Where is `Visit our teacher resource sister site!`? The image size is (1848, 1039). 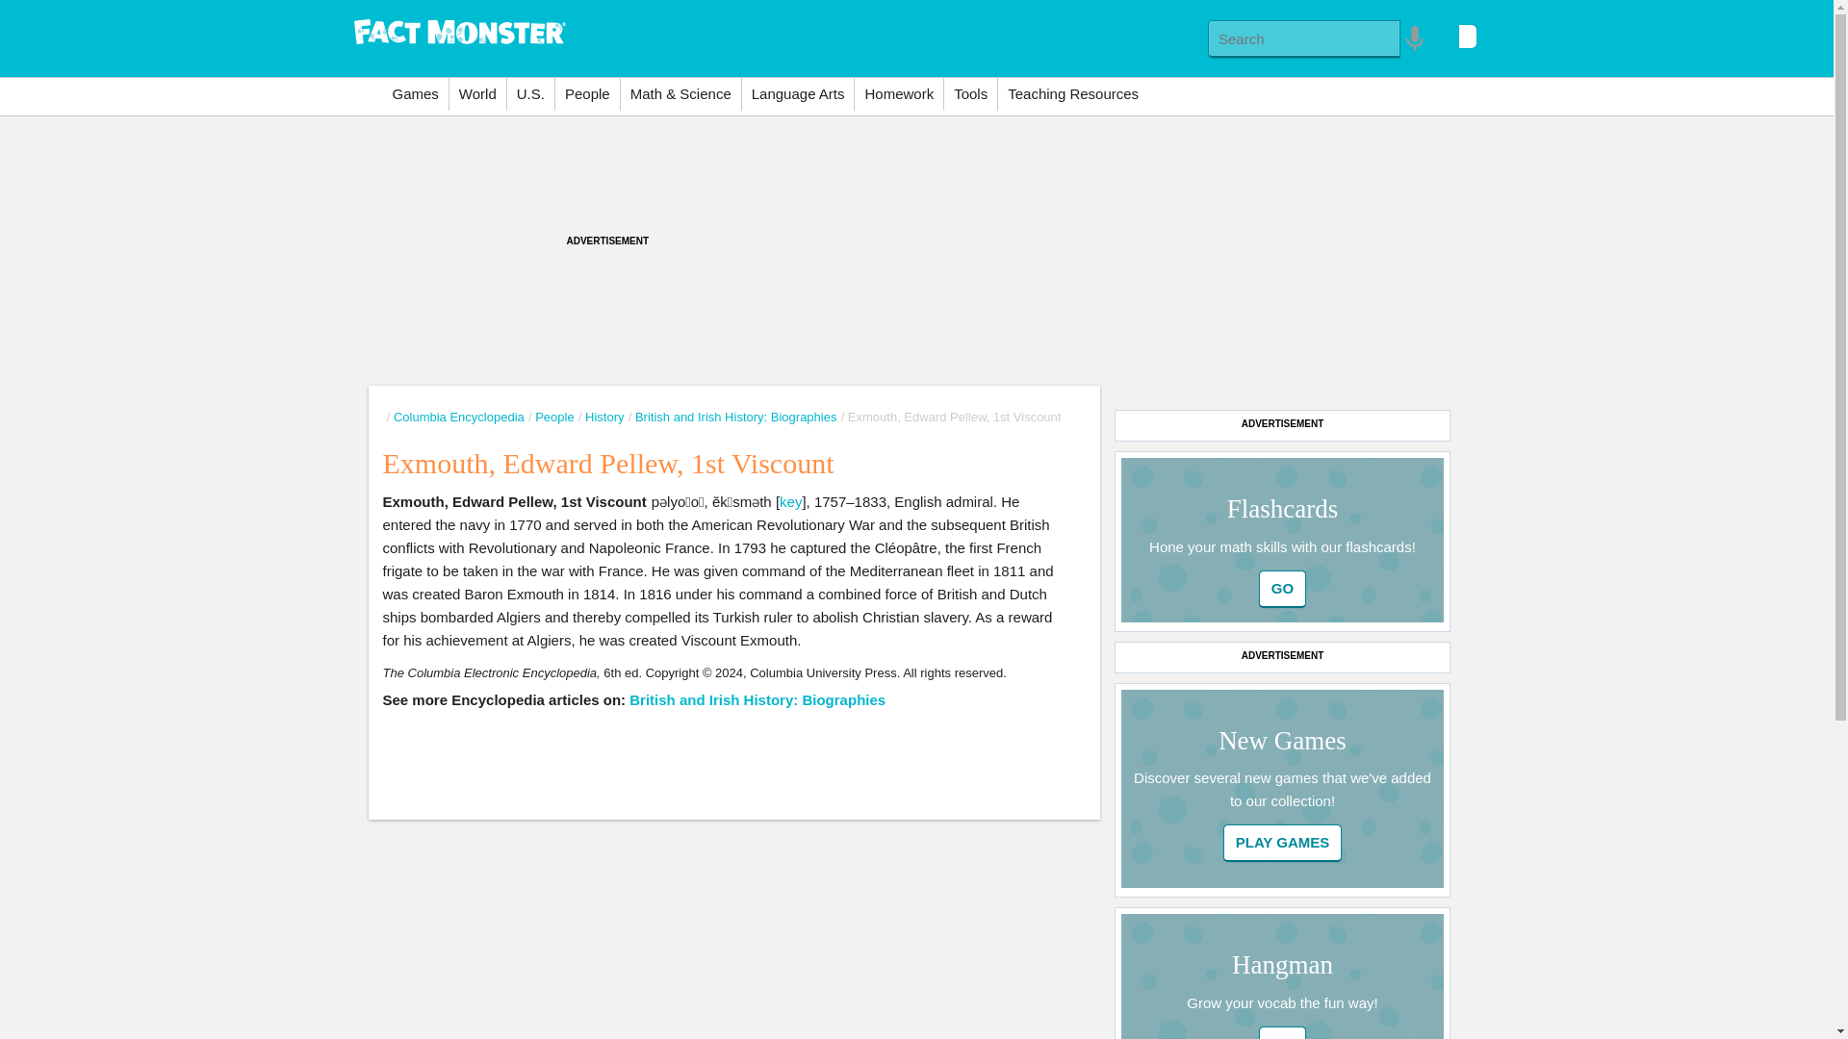
Visit our teacher resource sister site! is located at coordinates (1072, 94).